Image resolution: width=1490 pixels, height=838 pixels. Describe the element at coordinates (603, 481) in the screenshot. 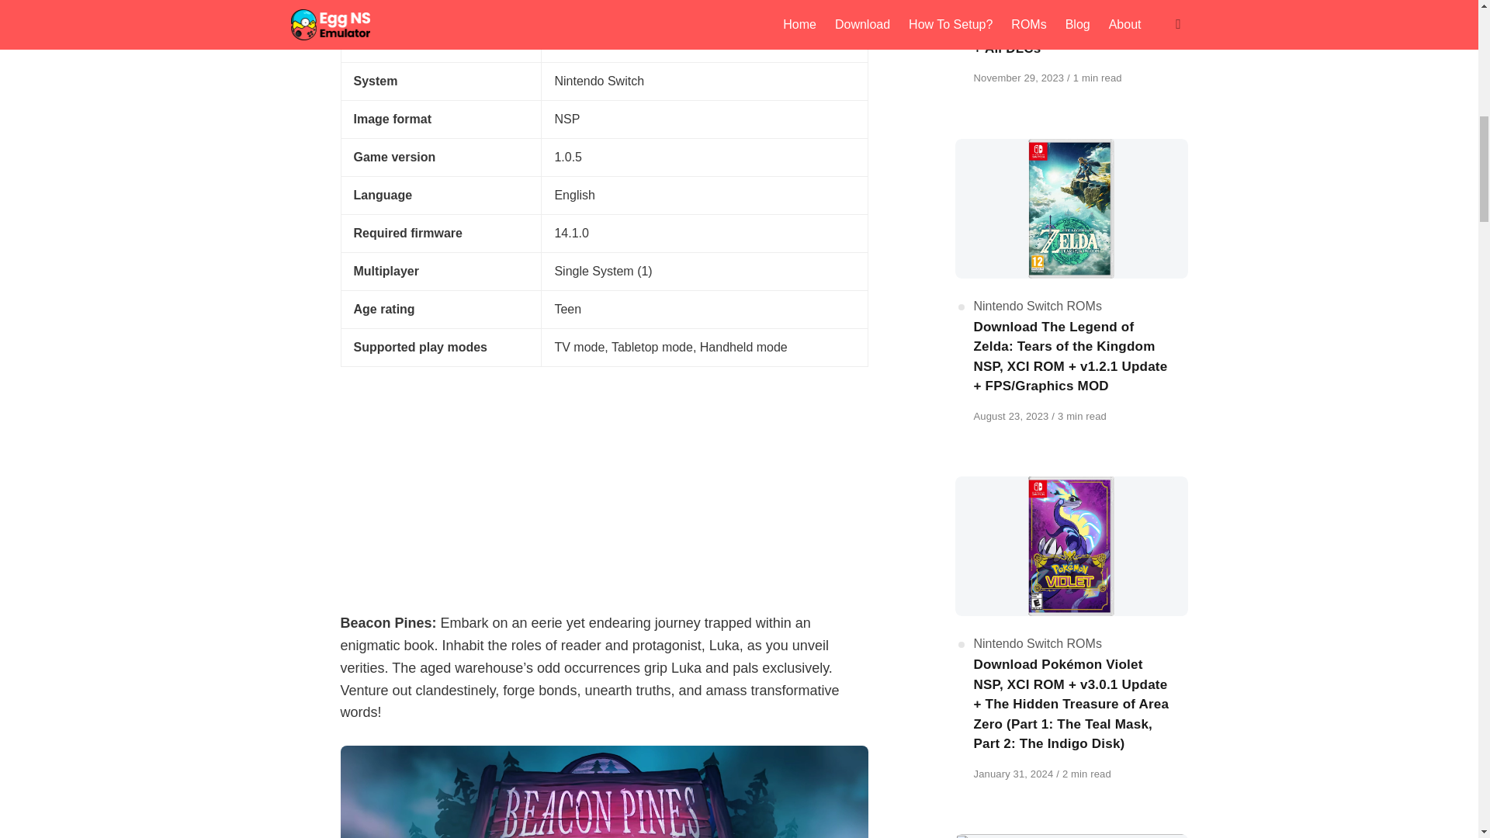

I see `Advertisement` at that location.